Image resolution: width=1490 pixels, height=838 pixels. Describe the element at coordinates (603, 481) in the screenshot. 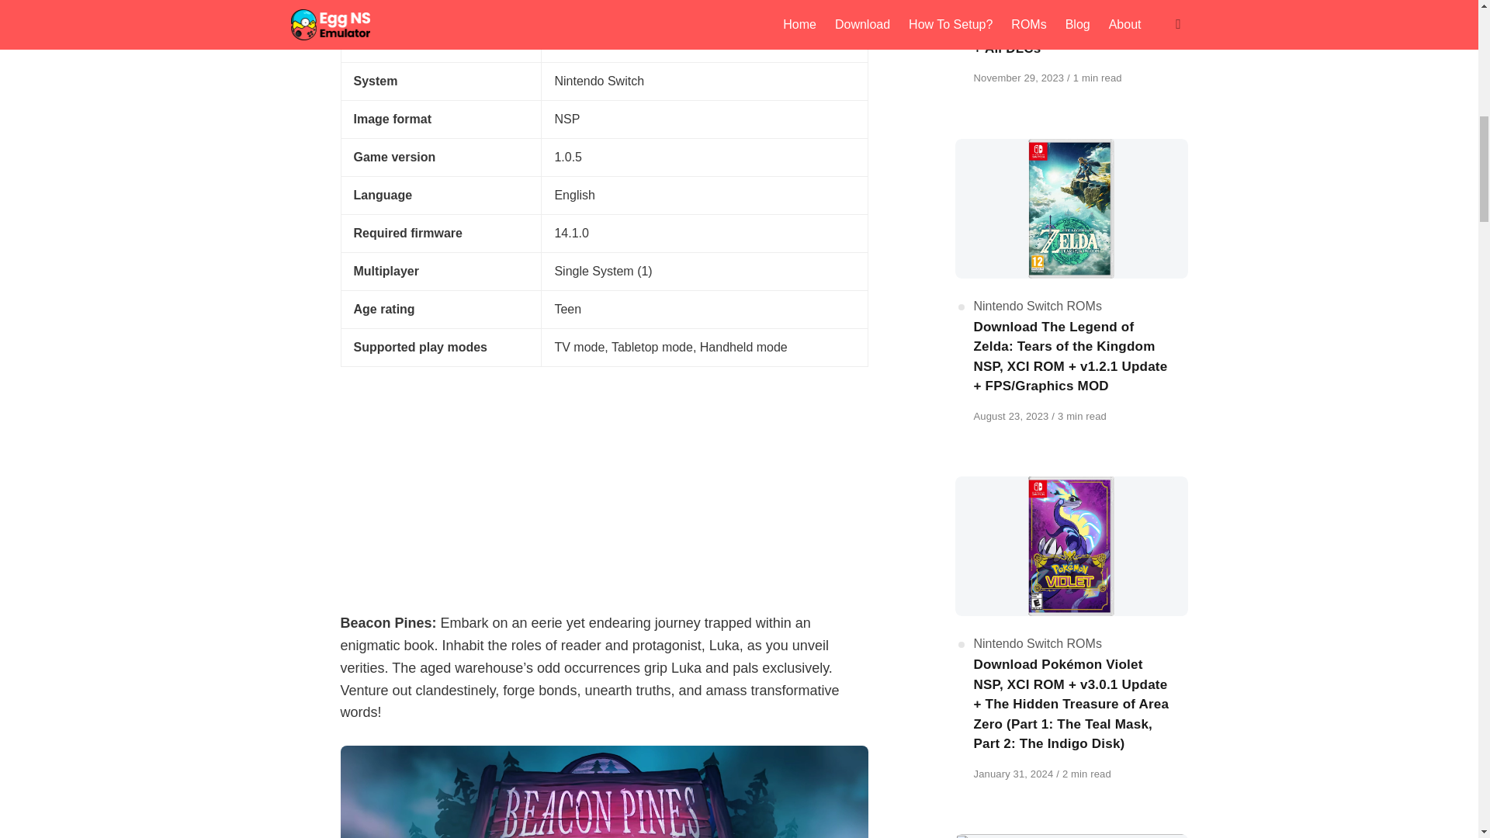

I see `Advertisement` at that location.